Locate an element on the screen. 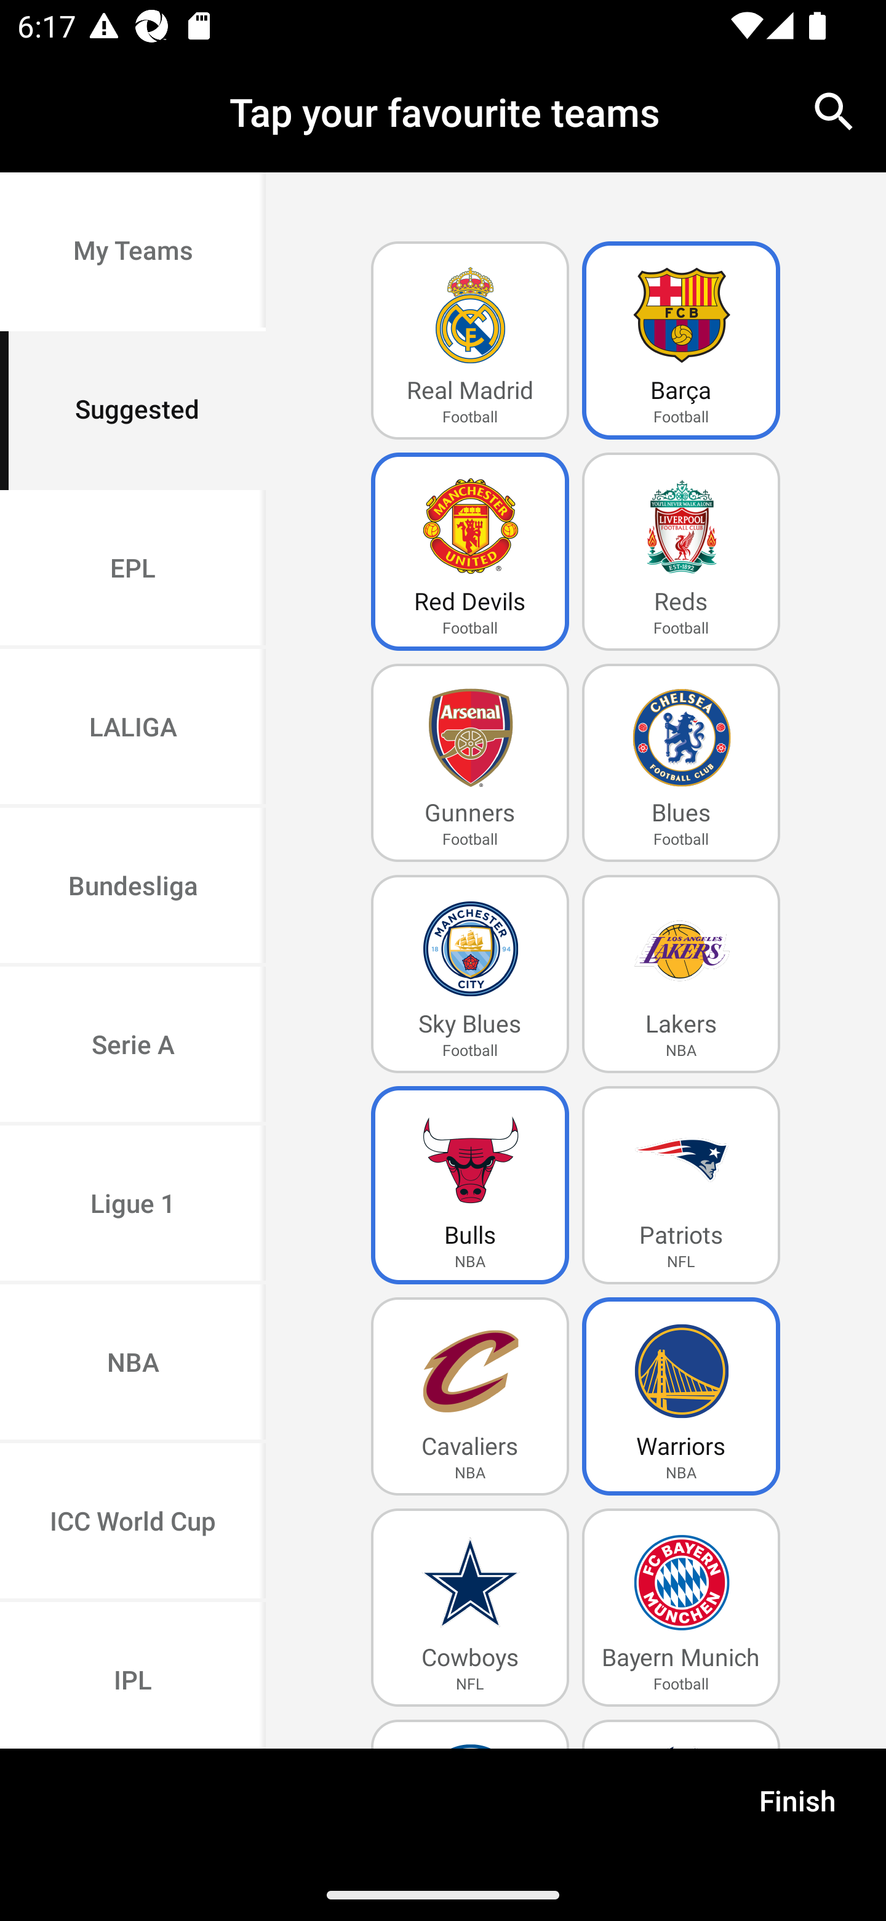  My Teams is located at coordinates (133, 252).